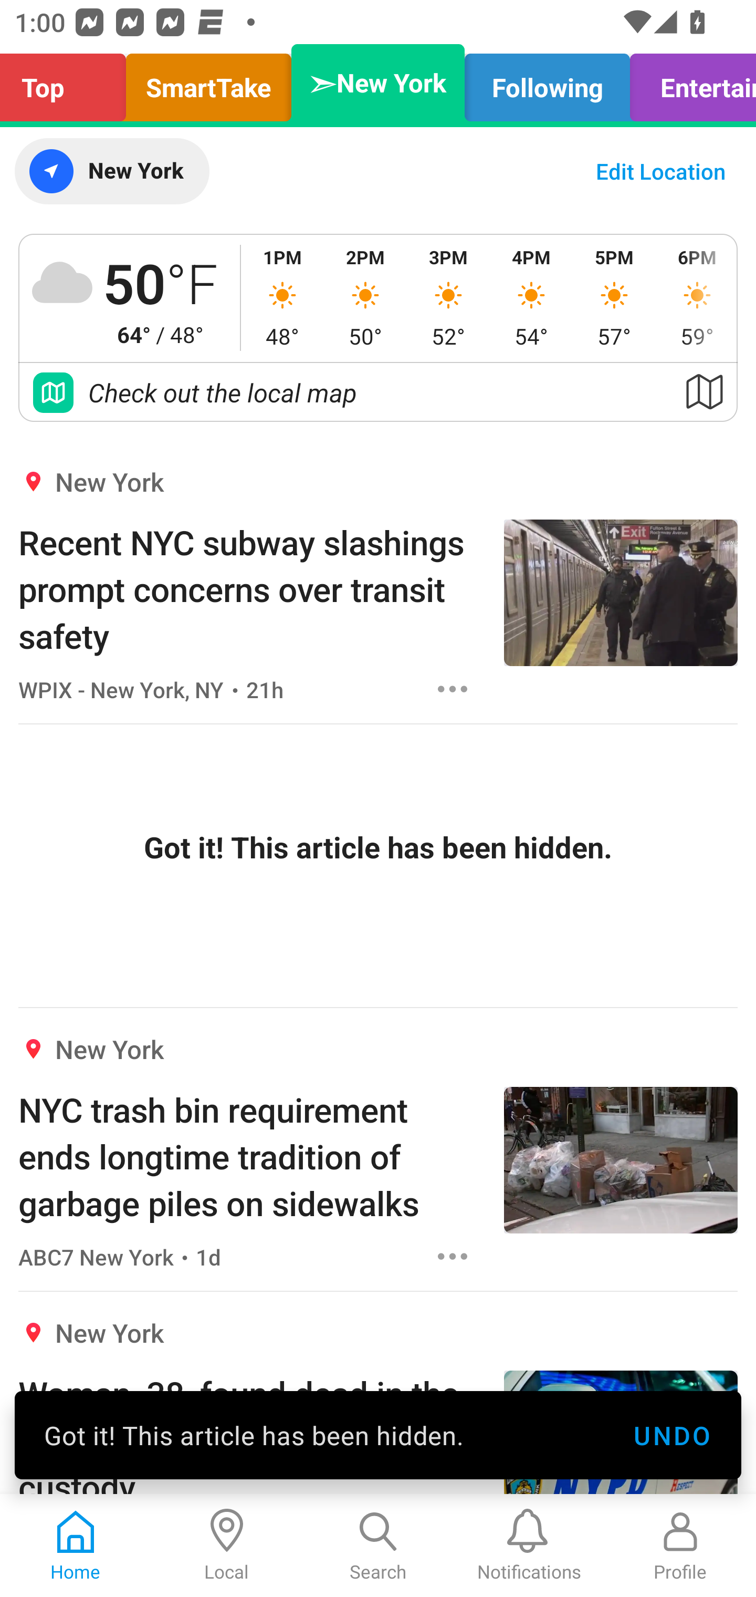 This screenshot has height=1597, width=756. I want to click on 6PM 59°, so click(696, 297).